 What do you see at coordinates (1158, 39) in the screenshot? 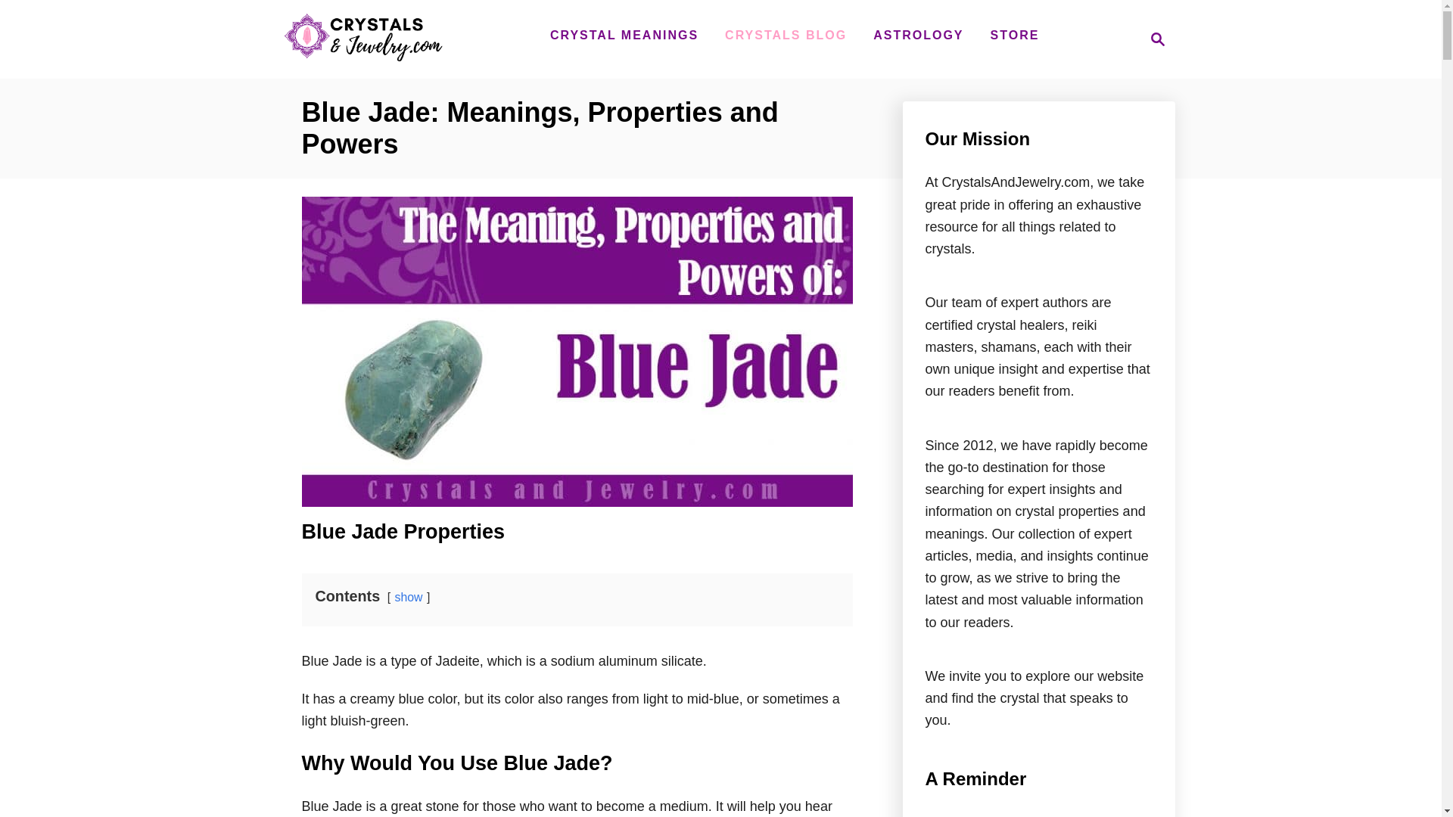
I see `Magnifying Glass` at bounding box center [1158, 39].